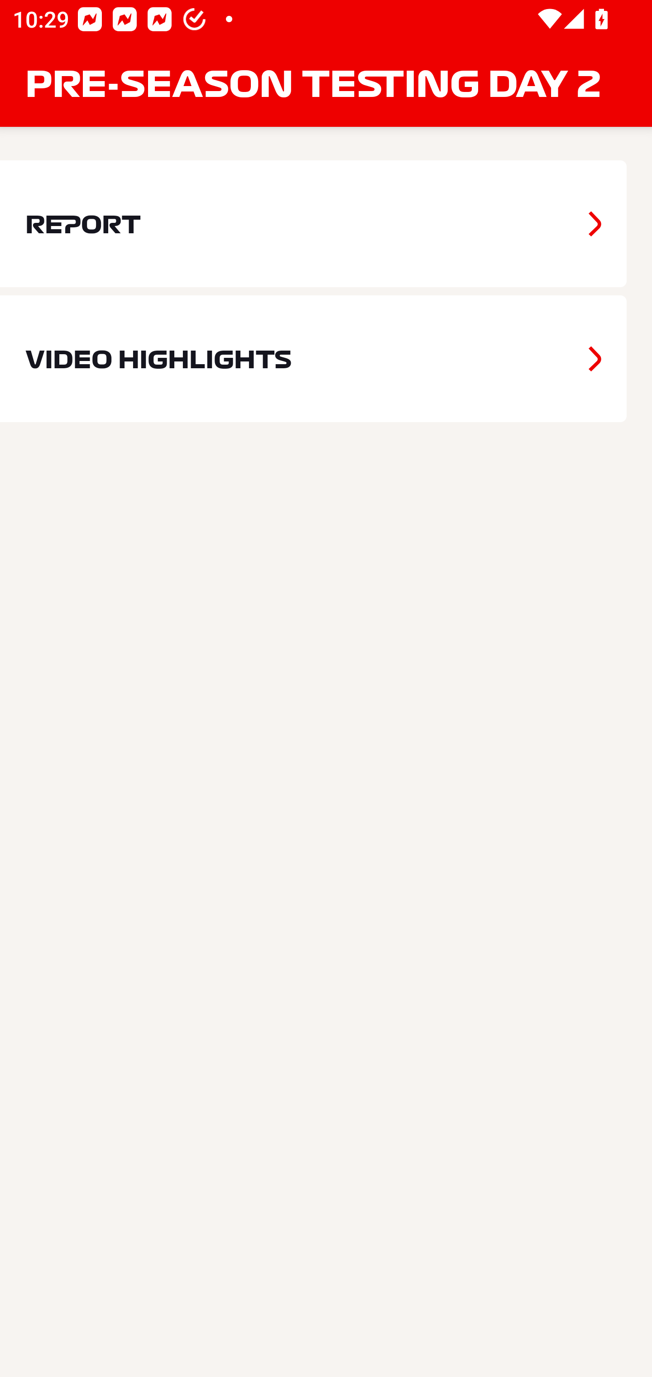  Describe the element at coordinates (313, 359) in the screenshot. I see `VIDEO HIGHLIGHTS` at that location.